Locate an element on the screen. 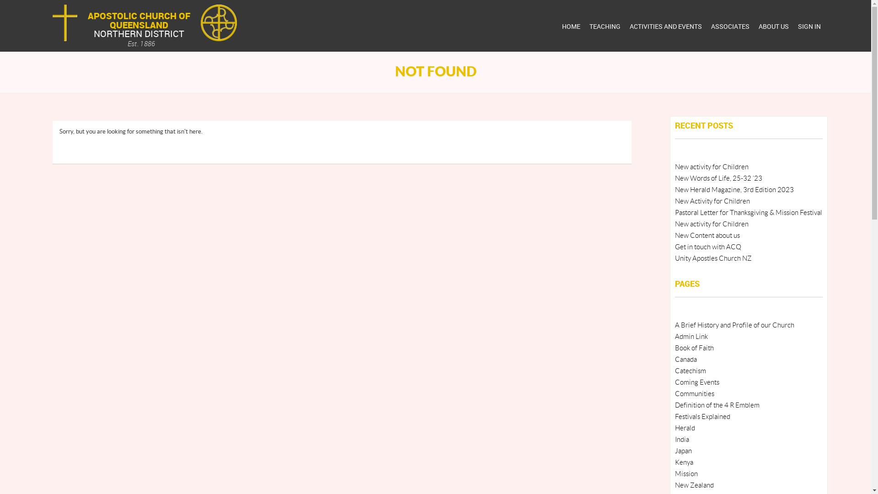 Image resolution: width=878 pixels, height=494 pixels. Catechism is located at coordinates (691, 371).